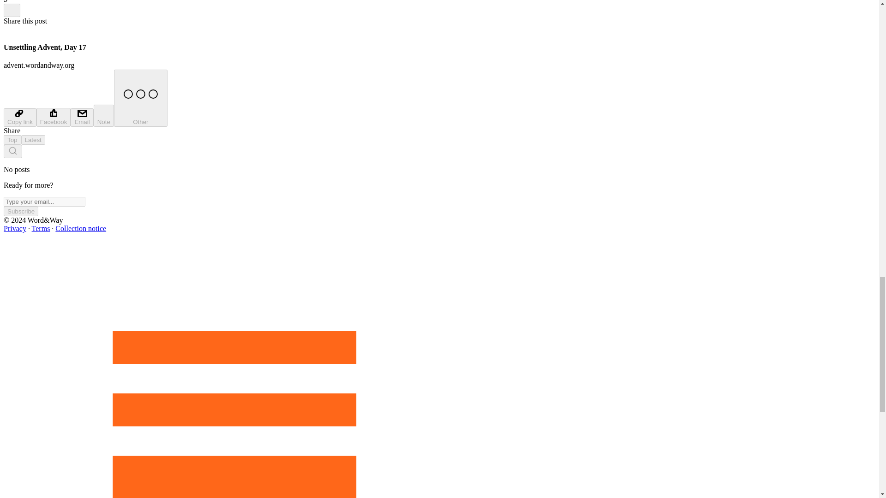  I want to click on Copy link, so click(19, 118).